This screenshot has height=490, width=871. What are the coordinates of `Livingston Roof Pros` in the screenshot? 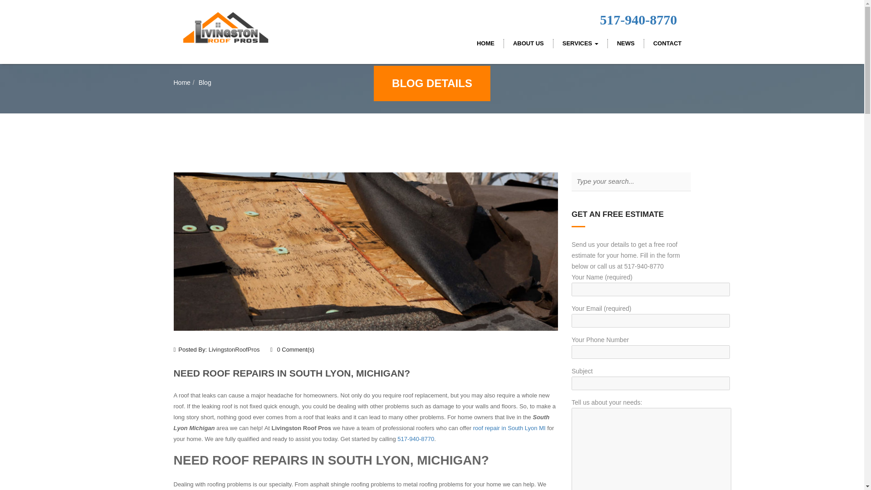 It's located at (223, 23).